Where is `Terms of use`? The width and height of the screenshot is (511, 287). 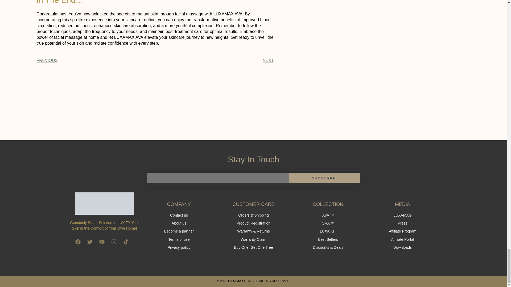 Terms of use is located at coordinates (179, 239).